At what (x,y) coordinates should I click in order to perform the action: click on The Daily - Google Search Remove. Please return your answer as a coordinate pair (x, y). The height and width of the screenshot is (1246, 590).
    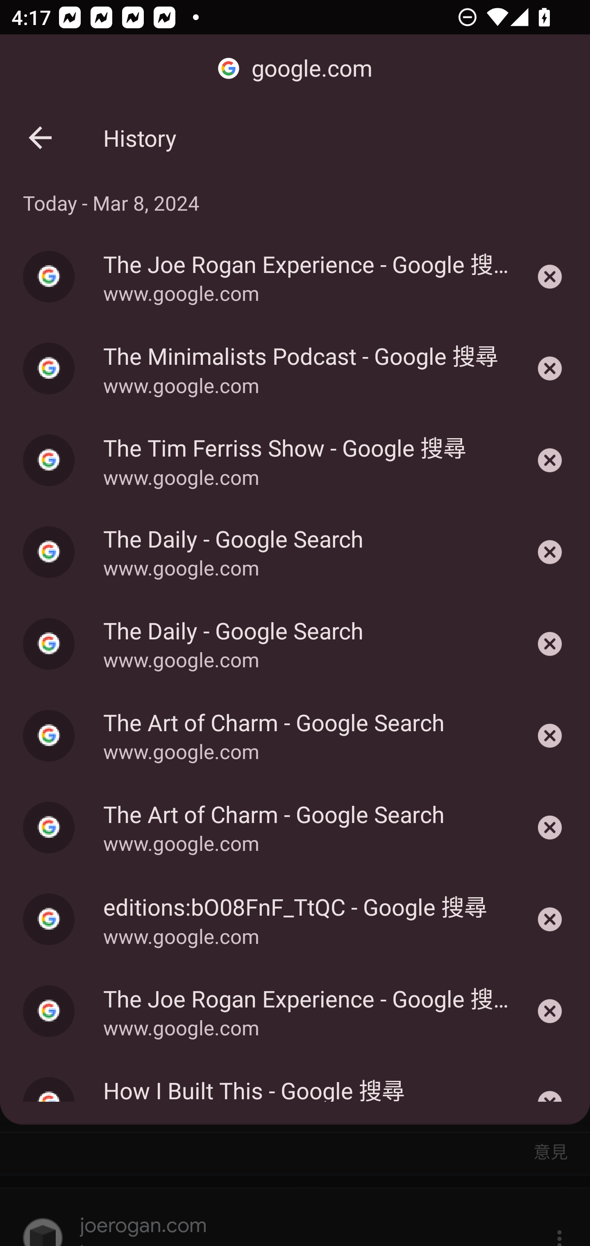
    Looking at the image, I should click on (550, 552).